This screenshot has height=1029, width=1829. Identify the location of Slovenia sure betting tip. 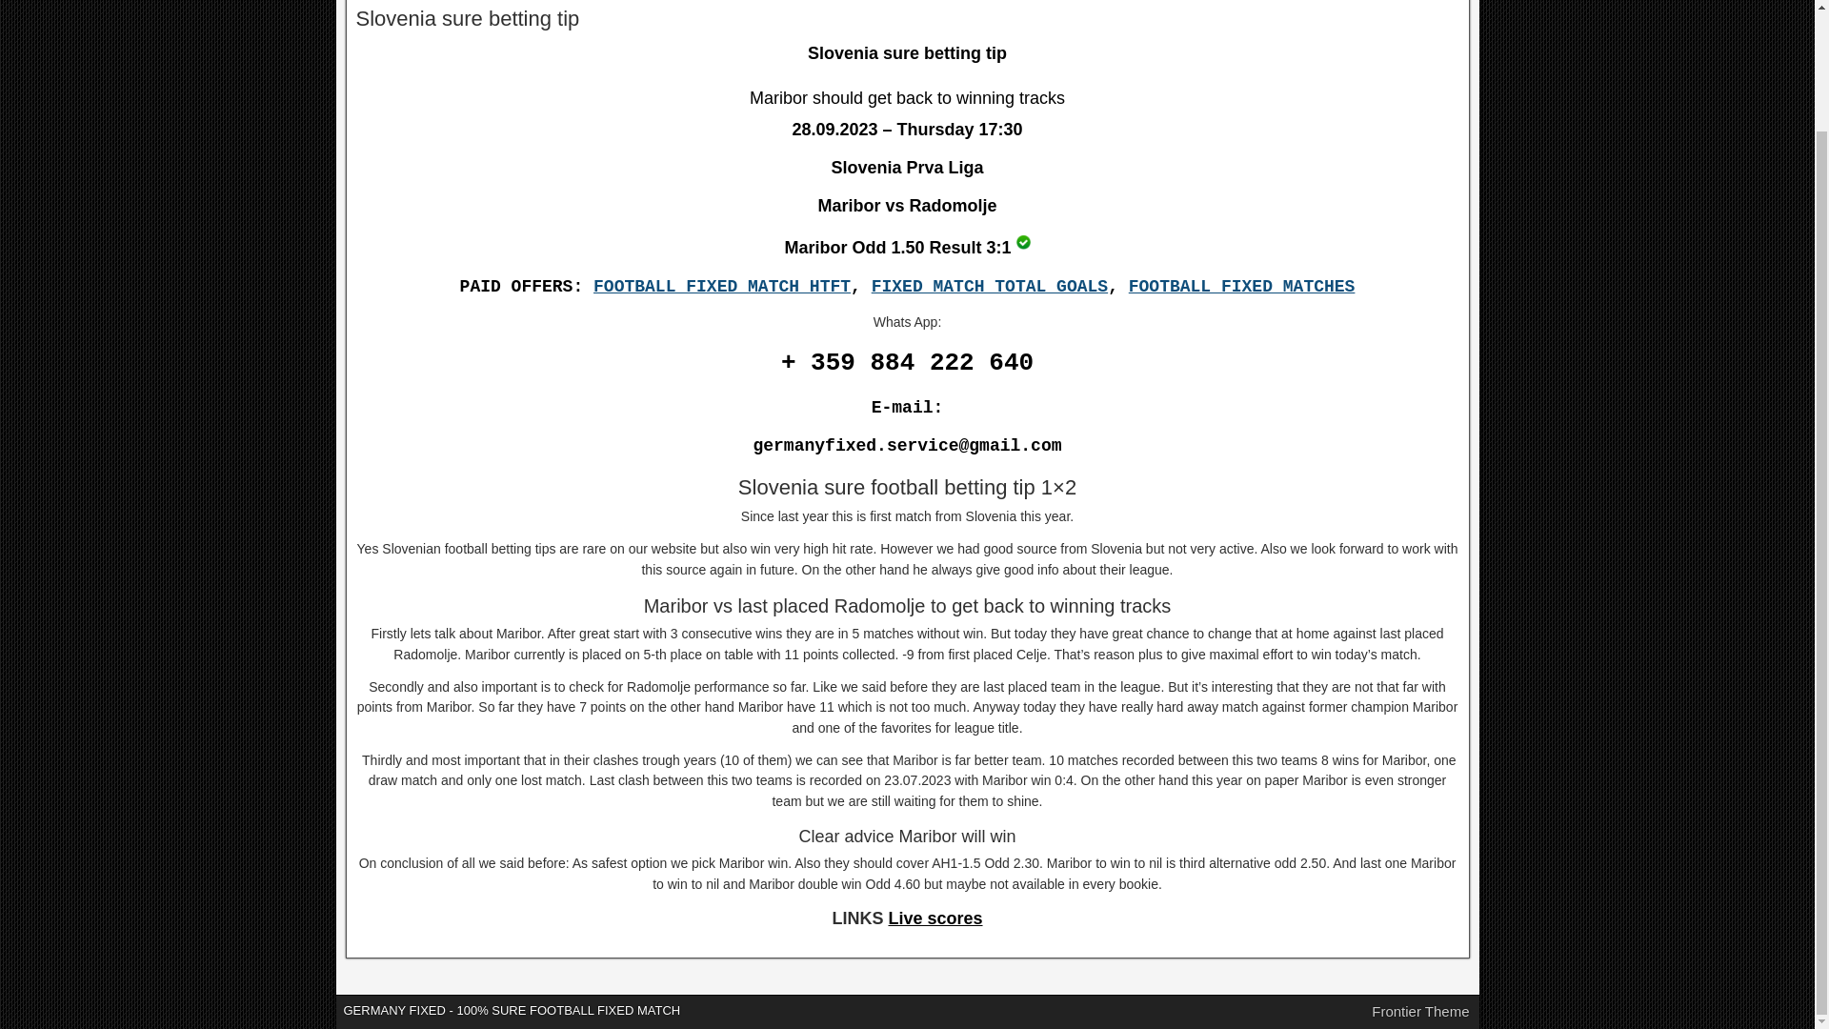
(468, 18).